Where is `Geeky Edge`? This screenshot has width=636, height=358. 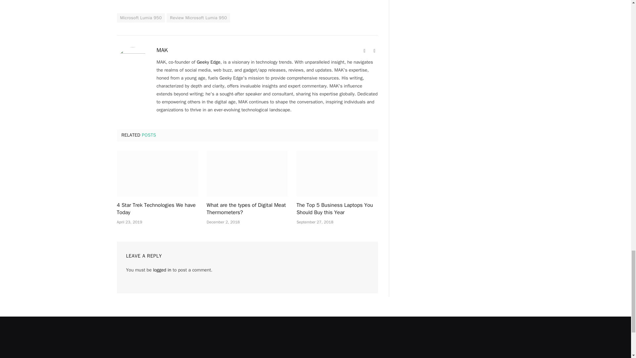 Geeky Edge is located at coordinates (208, 62).